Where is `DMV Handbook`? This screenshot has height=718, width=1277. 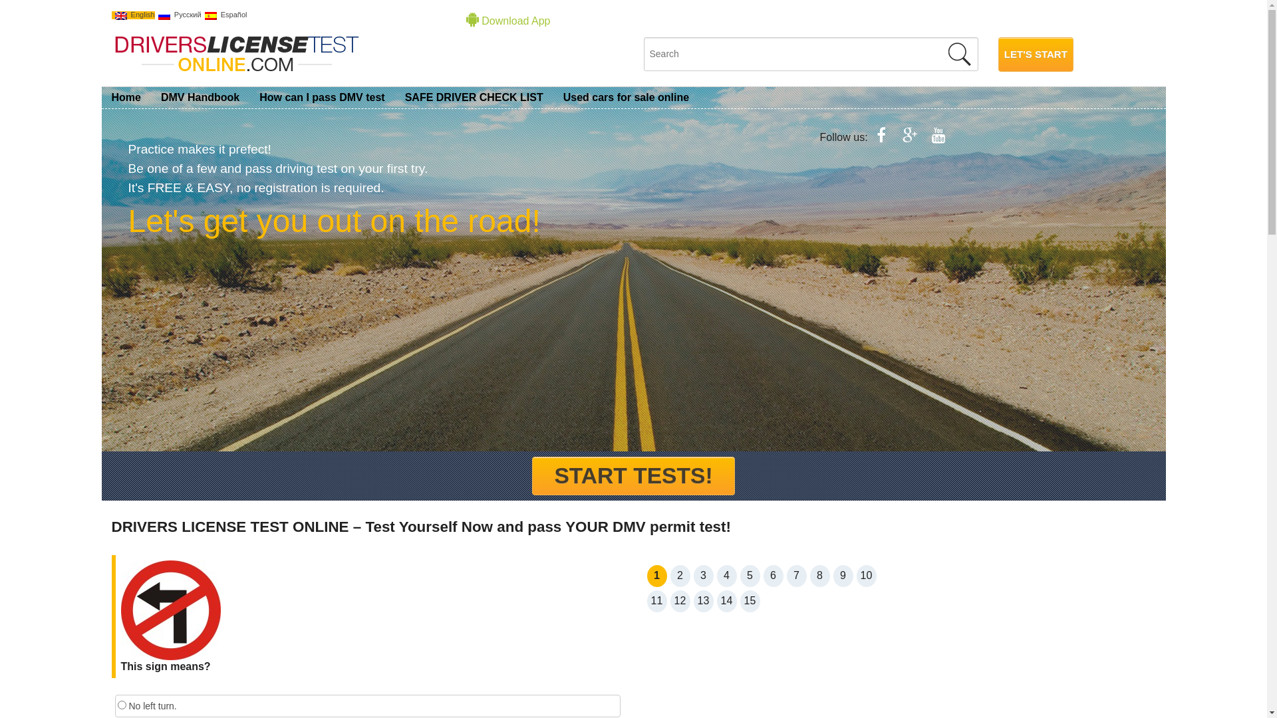
DMV Handbook is located at coordinates (200, 97).